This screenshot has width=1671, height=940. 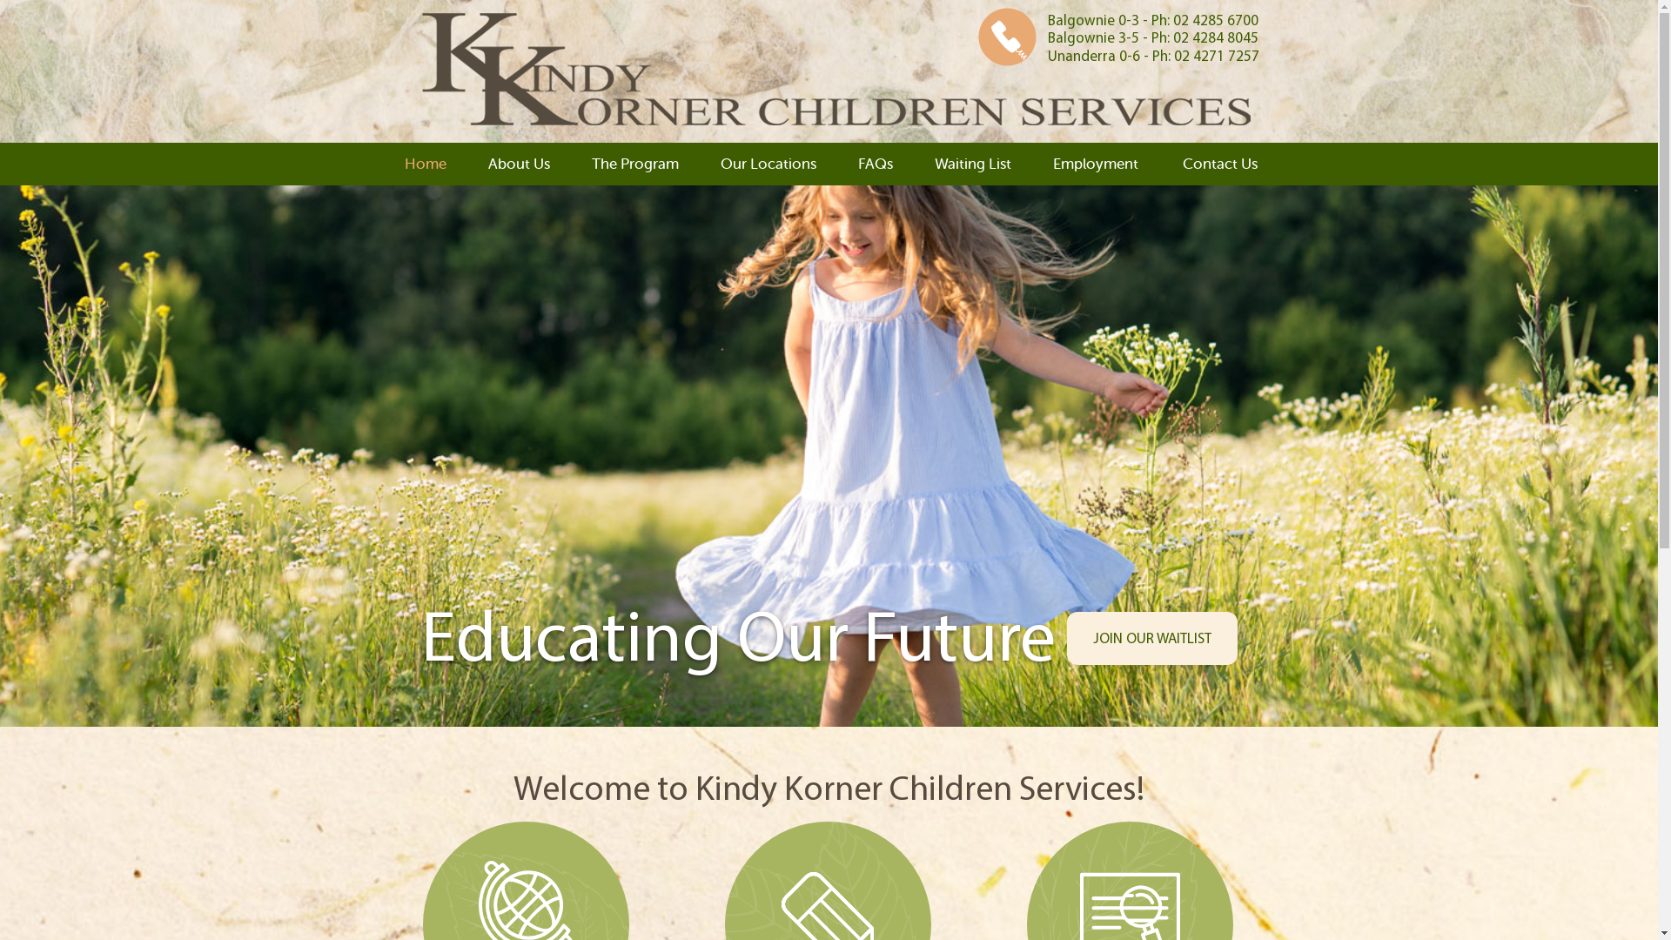 I want to click on Unanderra 0-6 - Ph: 02 4271 7257, so click(x=1154, y=56).